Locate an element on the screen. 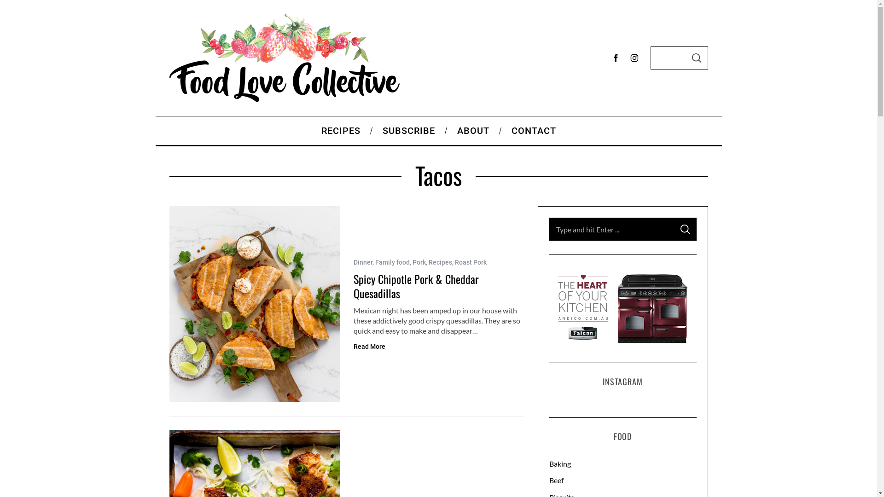 Image resolution: width=884 pixels, height=497 pixels. Dinner is located at coordinates (363, 262).